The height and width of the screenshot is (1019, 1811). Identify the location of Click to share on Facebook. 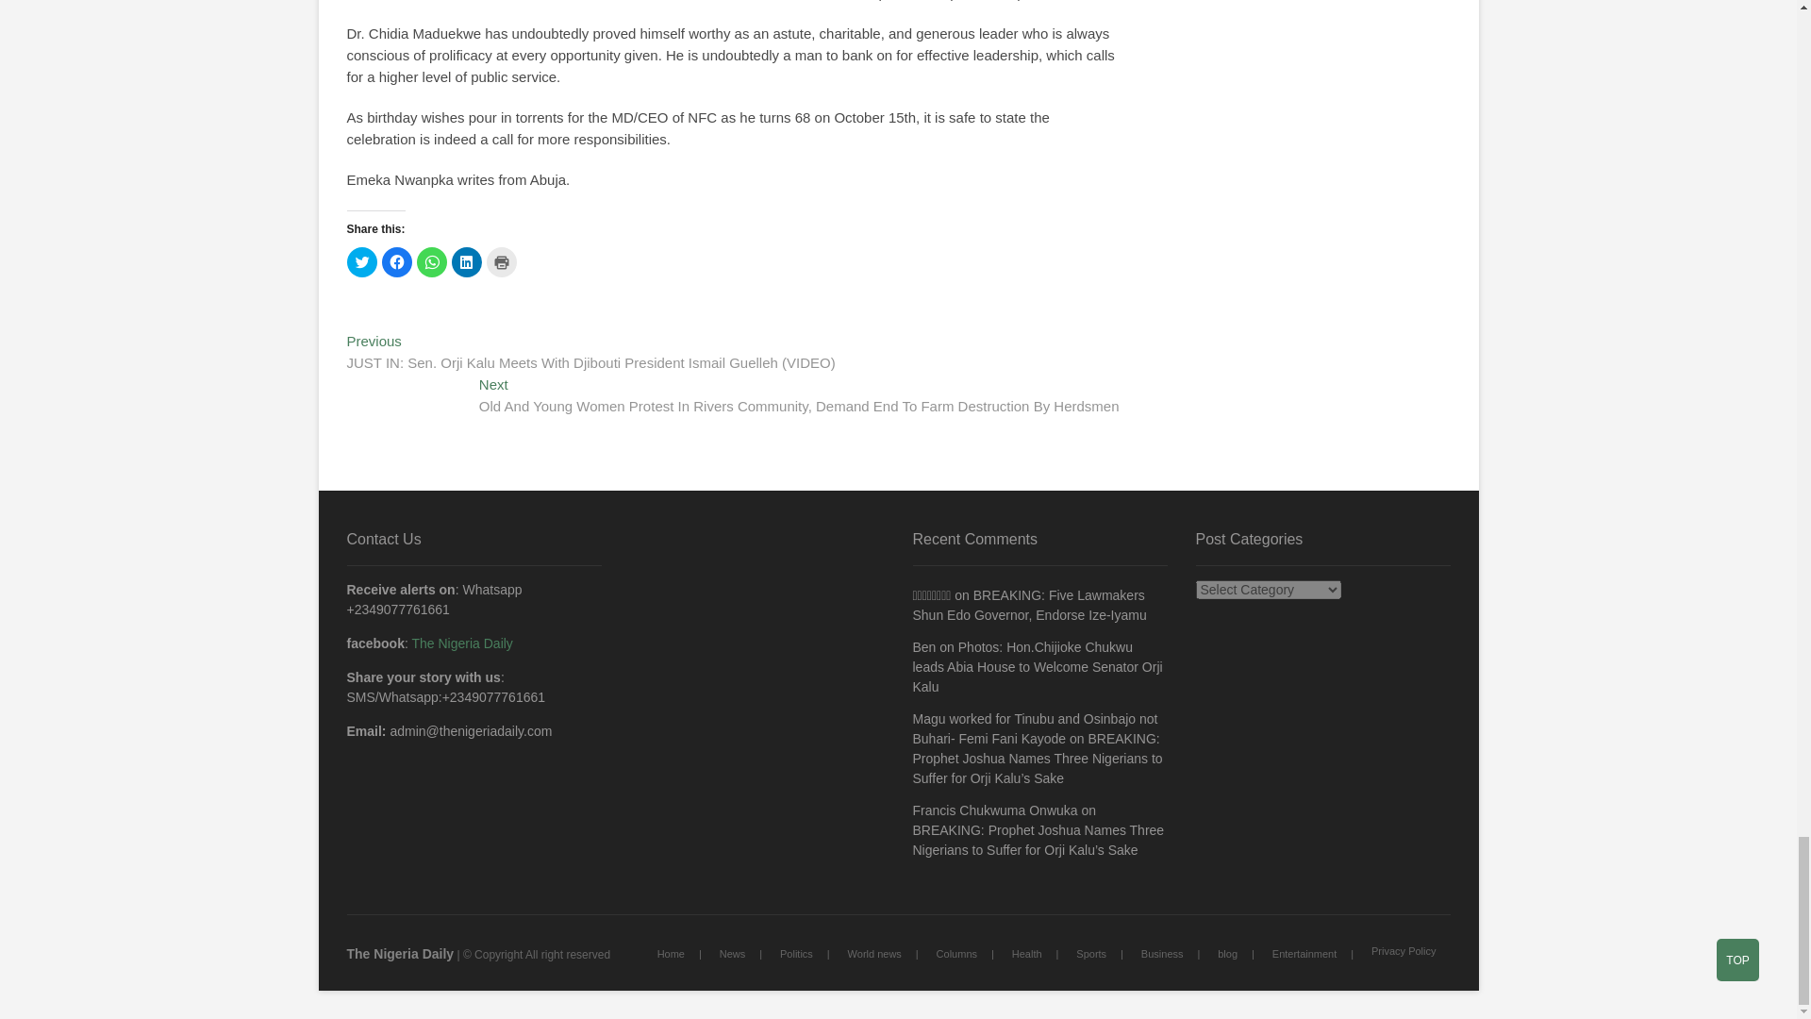
(395, 262).